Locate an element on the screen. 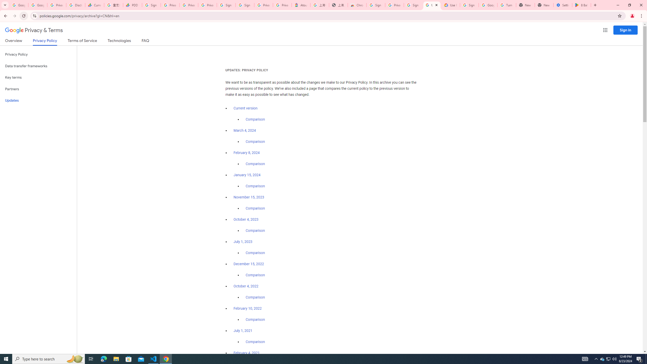  February 4, 2021 is located at coordinates (247, 353).